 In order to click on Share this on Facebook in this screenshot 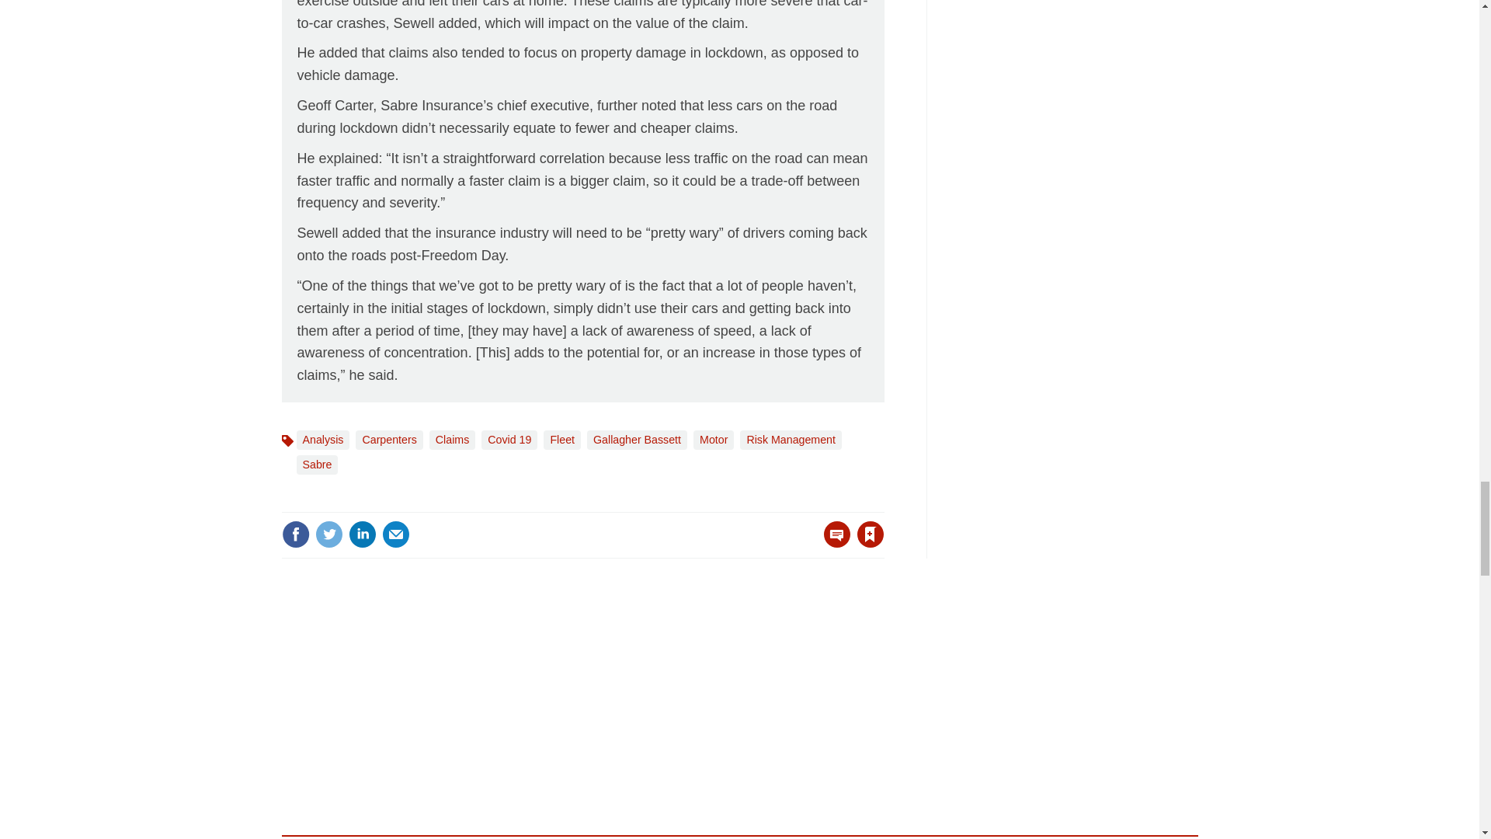, I will do `click(295, 534)`.